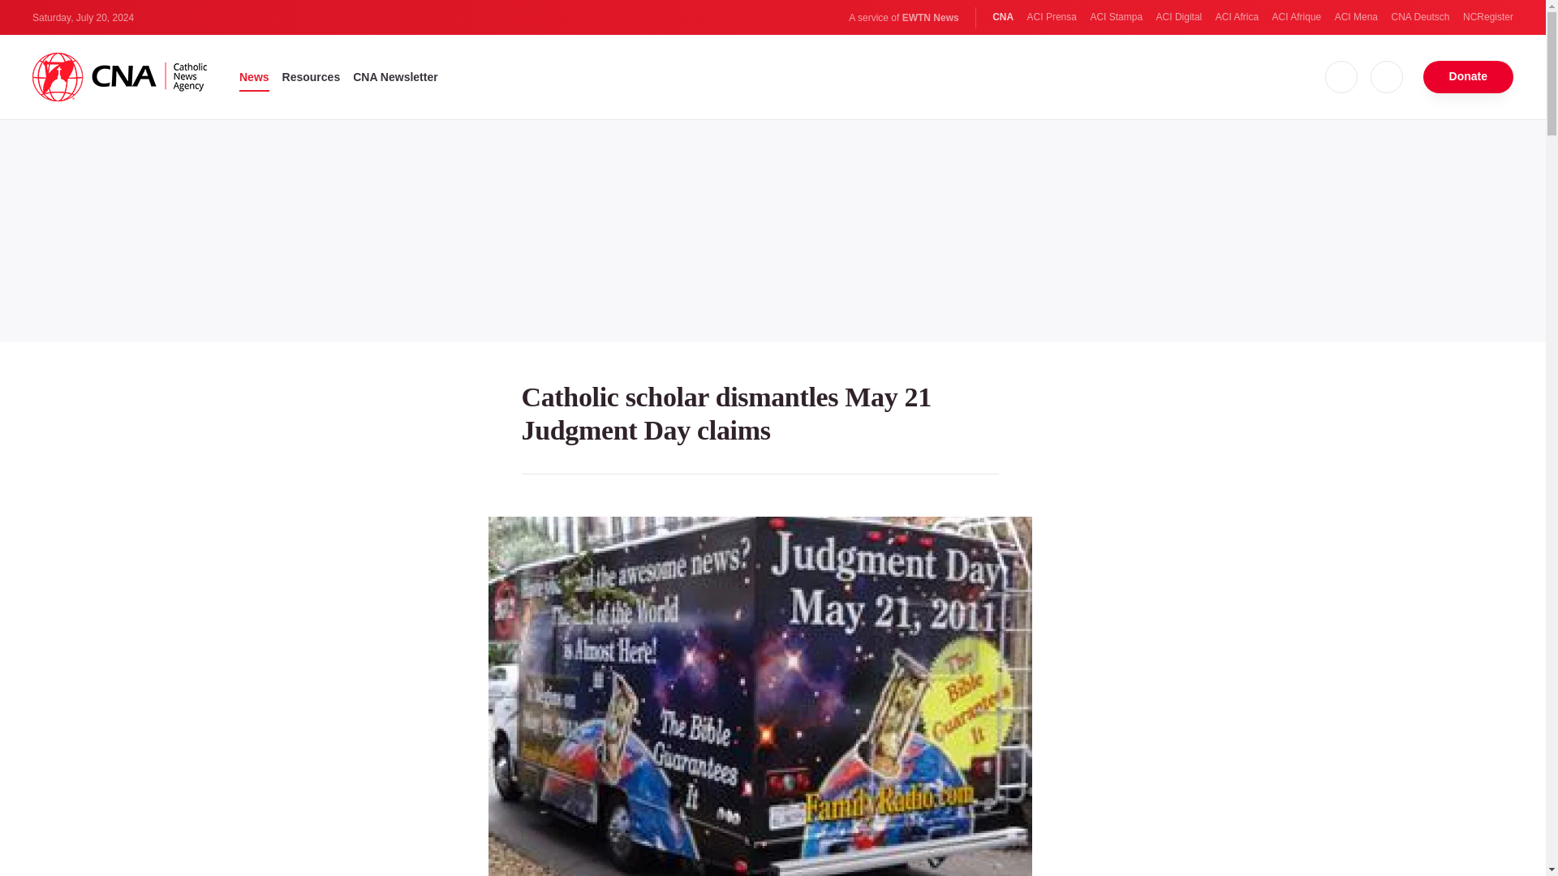  I want to click on EWTN News, so click(930, 18).